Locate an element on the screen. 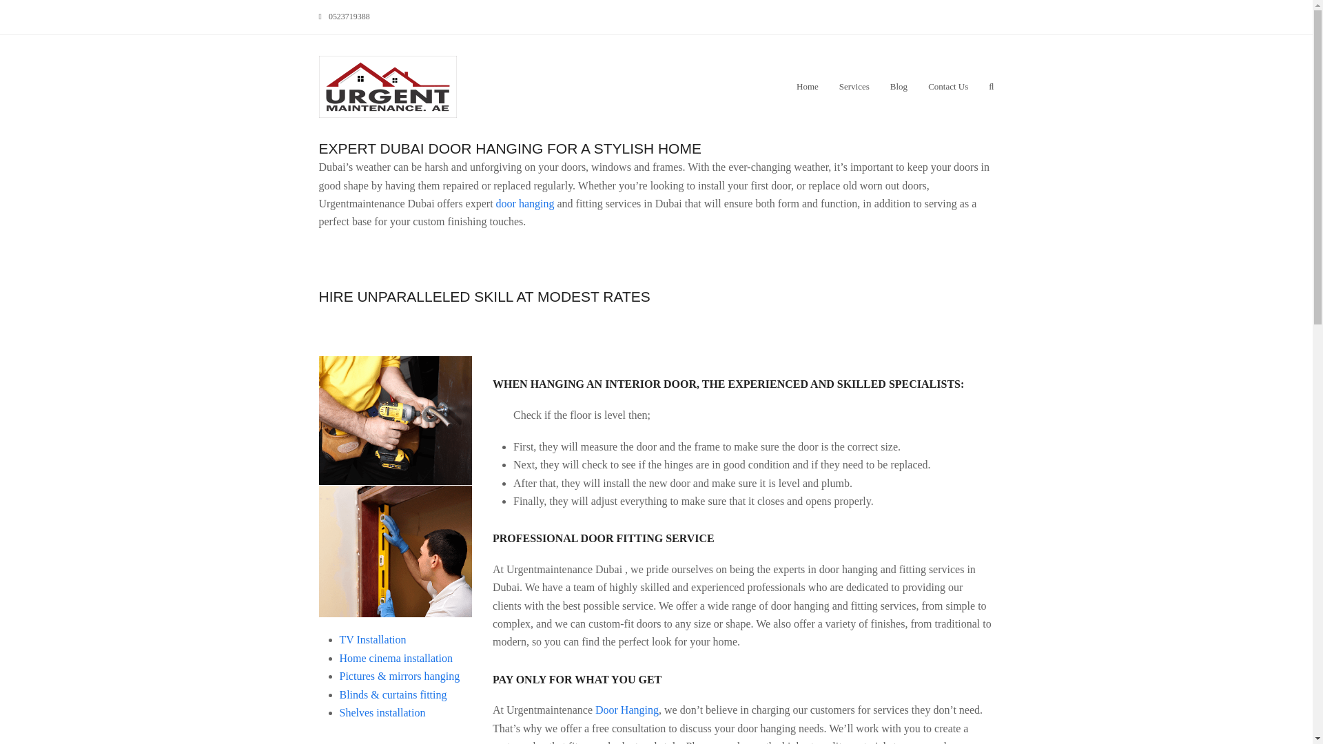 This screenshot has height=744, width=1323. Shelves installation is located at coordinates (382, 712).